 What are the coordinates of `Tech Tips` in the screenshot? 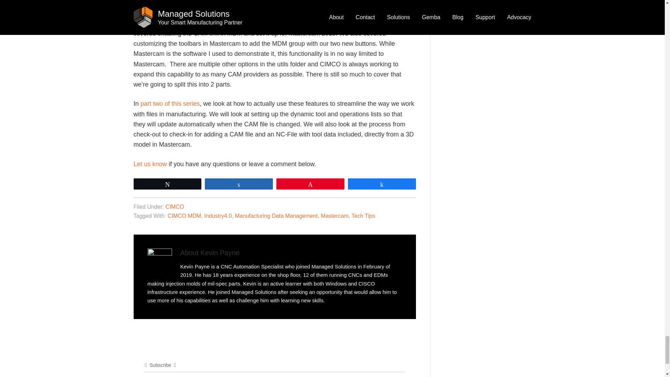 It's located at (363, 216).